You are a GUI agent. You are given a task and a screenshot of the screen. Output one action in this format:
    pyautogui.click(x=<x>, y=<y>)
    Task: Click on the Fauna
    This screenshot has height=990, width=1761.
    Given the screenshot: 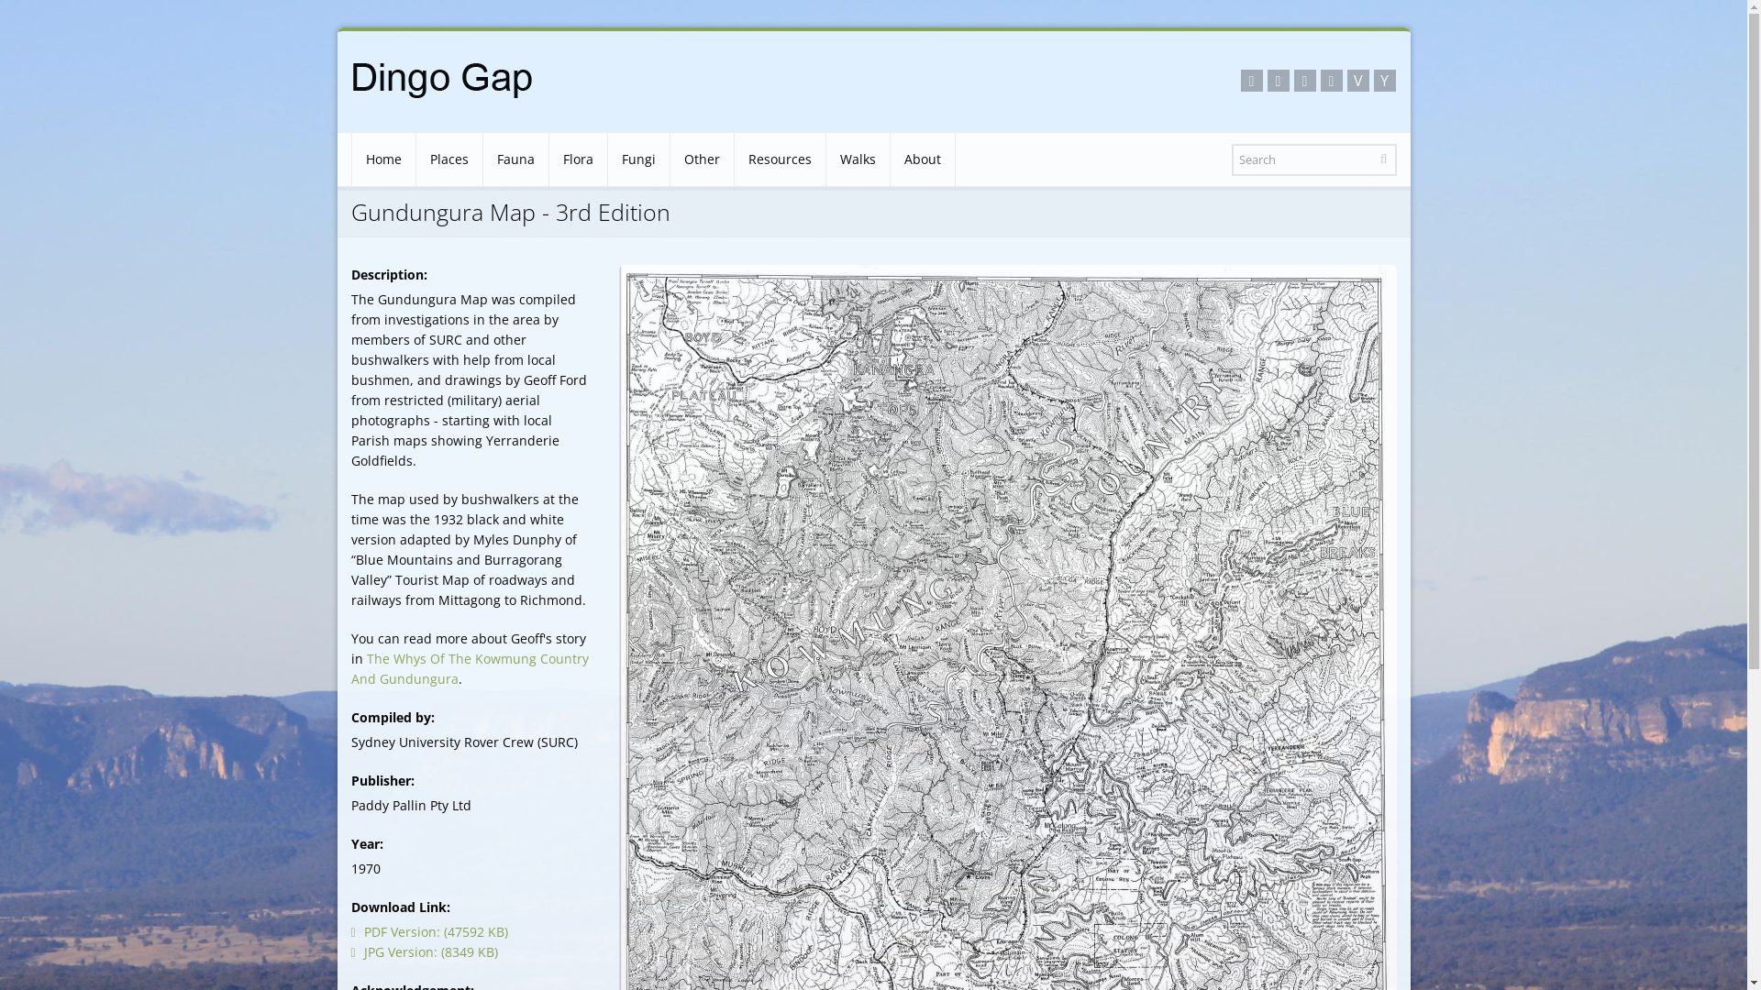 What is the action you would take?
    pyautogui.click(x=515, y=159)
    